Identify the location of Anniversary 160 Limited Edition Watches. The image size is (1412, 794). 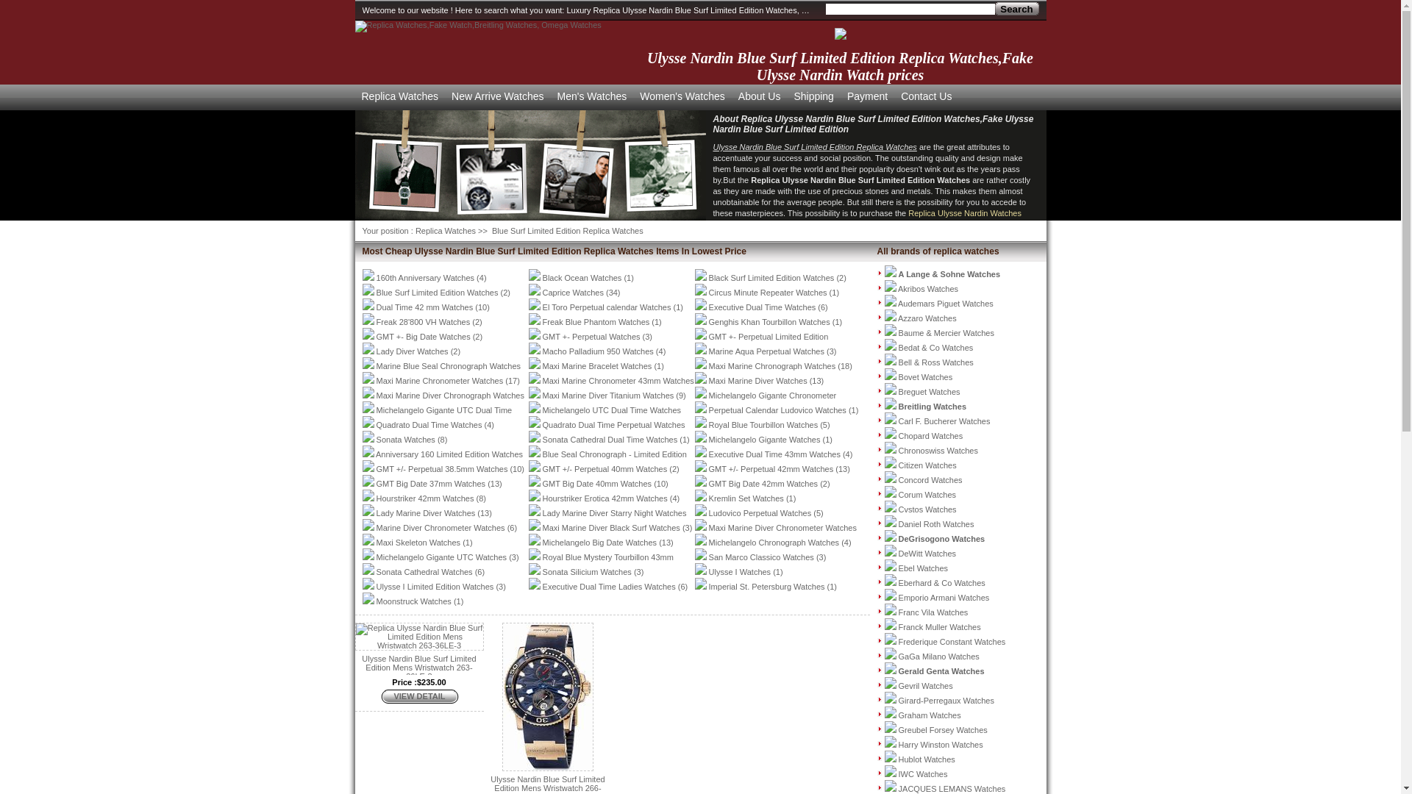
(449, 454).